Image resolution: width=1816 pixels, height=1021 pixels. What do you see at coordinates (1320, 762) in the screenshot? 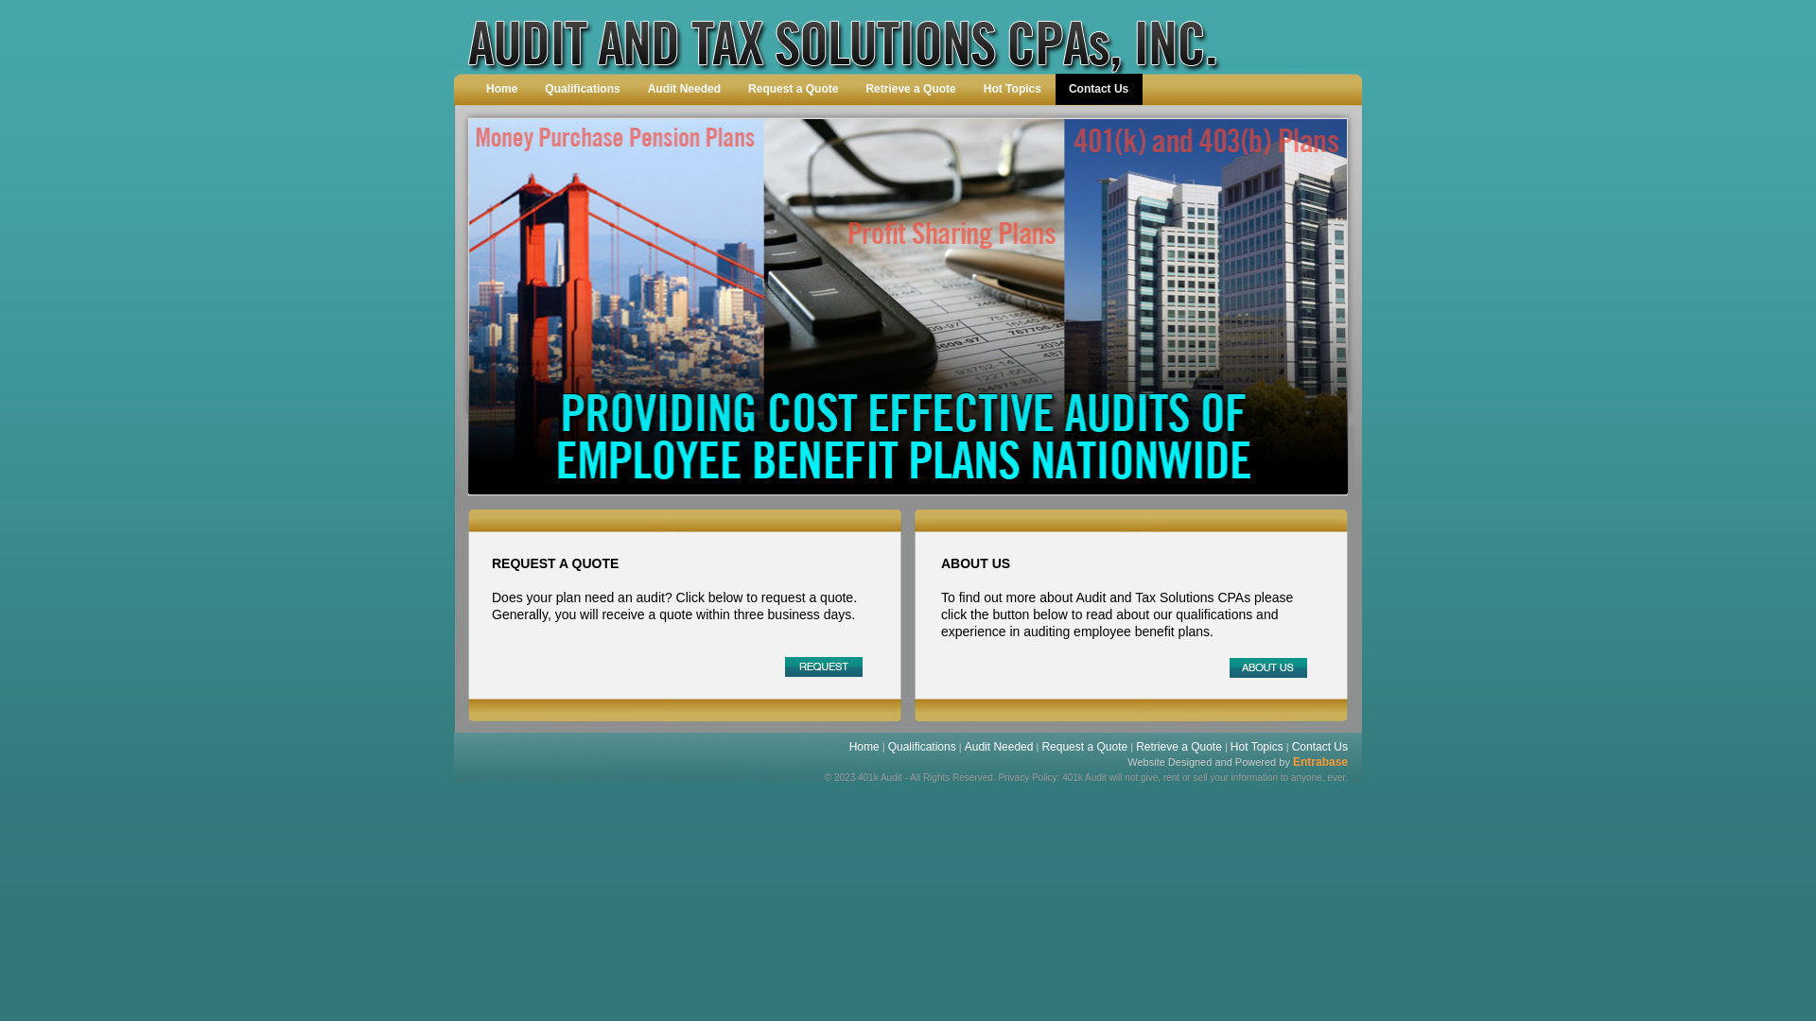
I see `Entrabase` at bounding box center [1320, 762].